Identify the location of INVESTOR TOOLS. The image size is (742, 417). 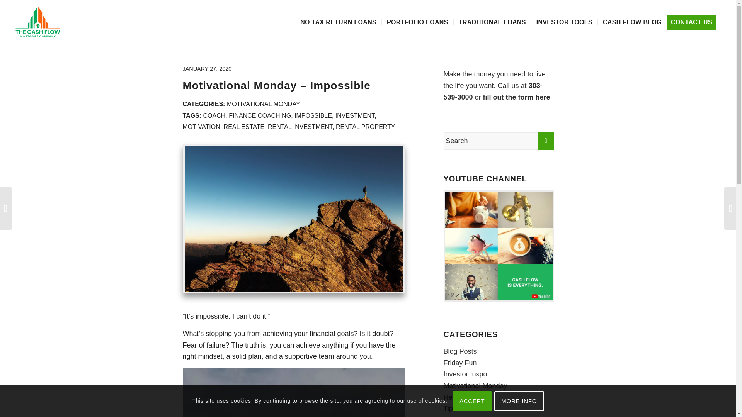
(564, 22).